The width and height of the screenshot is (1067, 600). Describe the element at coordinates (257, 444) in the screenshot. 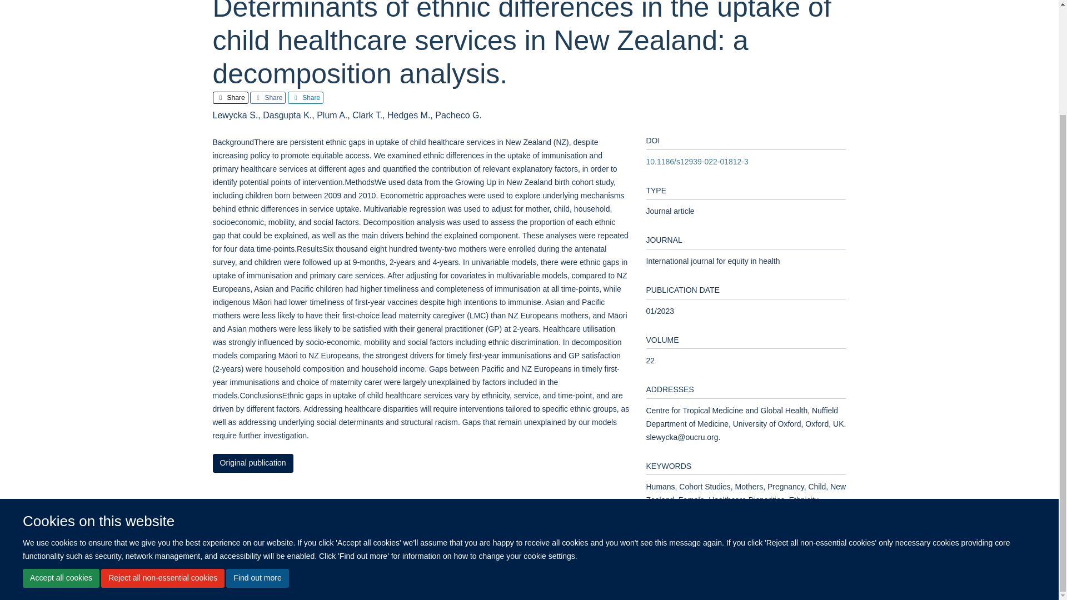

I see `Find out more` at that location.